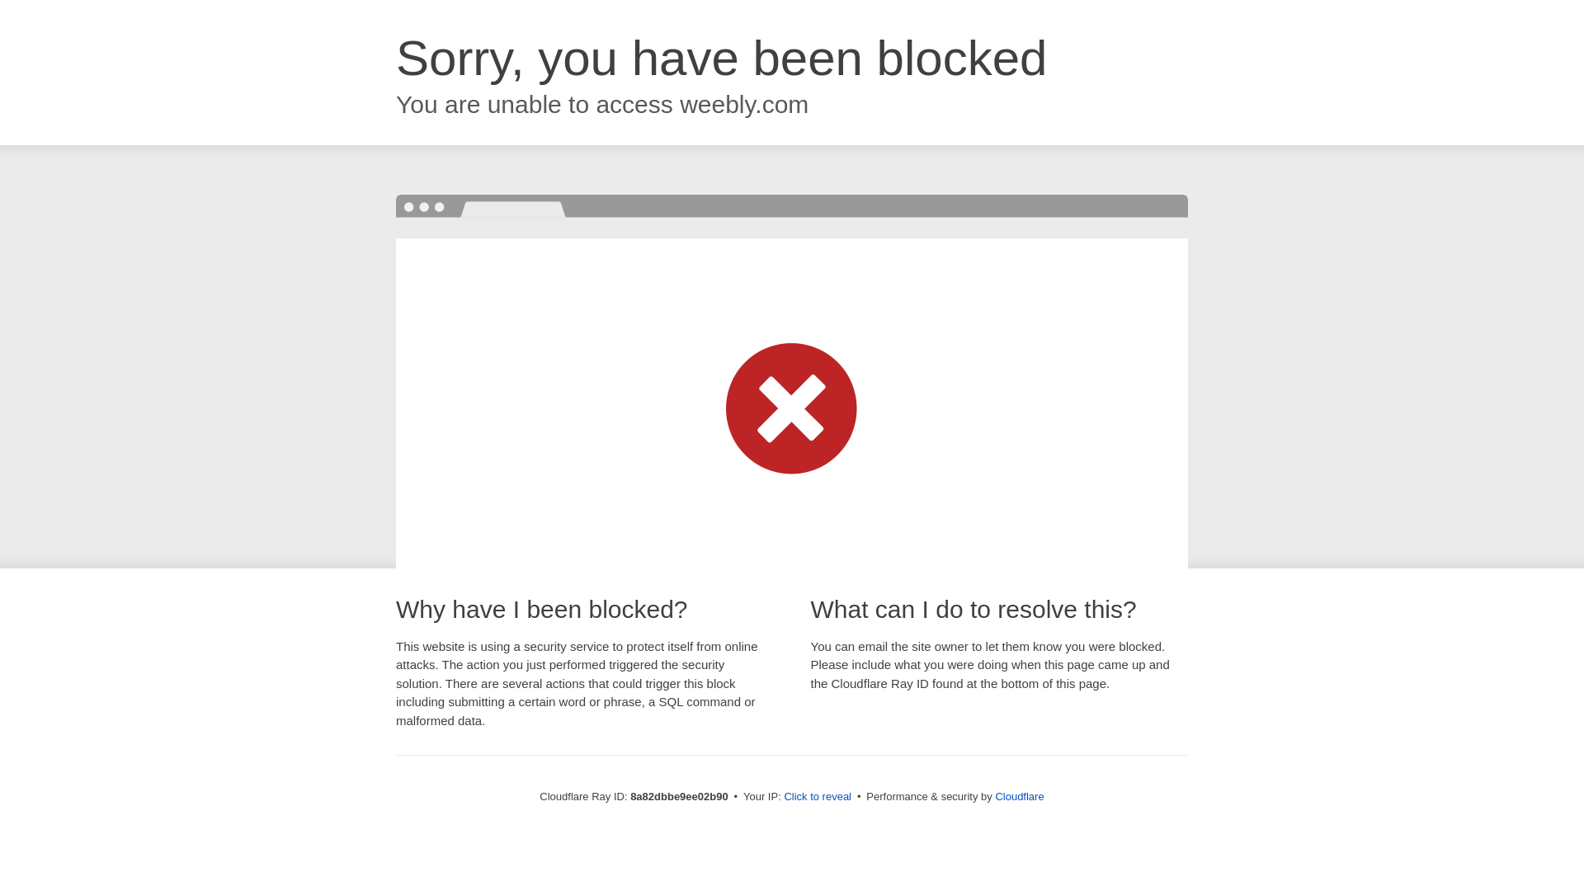 The width and height of the screenshot is (1584, 891). I want to click on Cloudflare, so click(1019, 796).